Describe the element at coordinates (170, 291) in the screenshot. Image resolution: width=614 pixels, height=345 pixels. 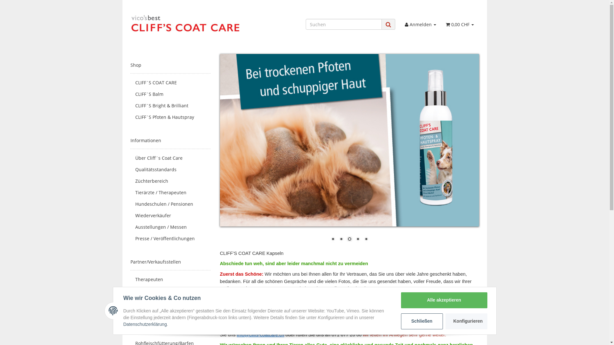
I see `Tierbedarf & Shops` at that location.